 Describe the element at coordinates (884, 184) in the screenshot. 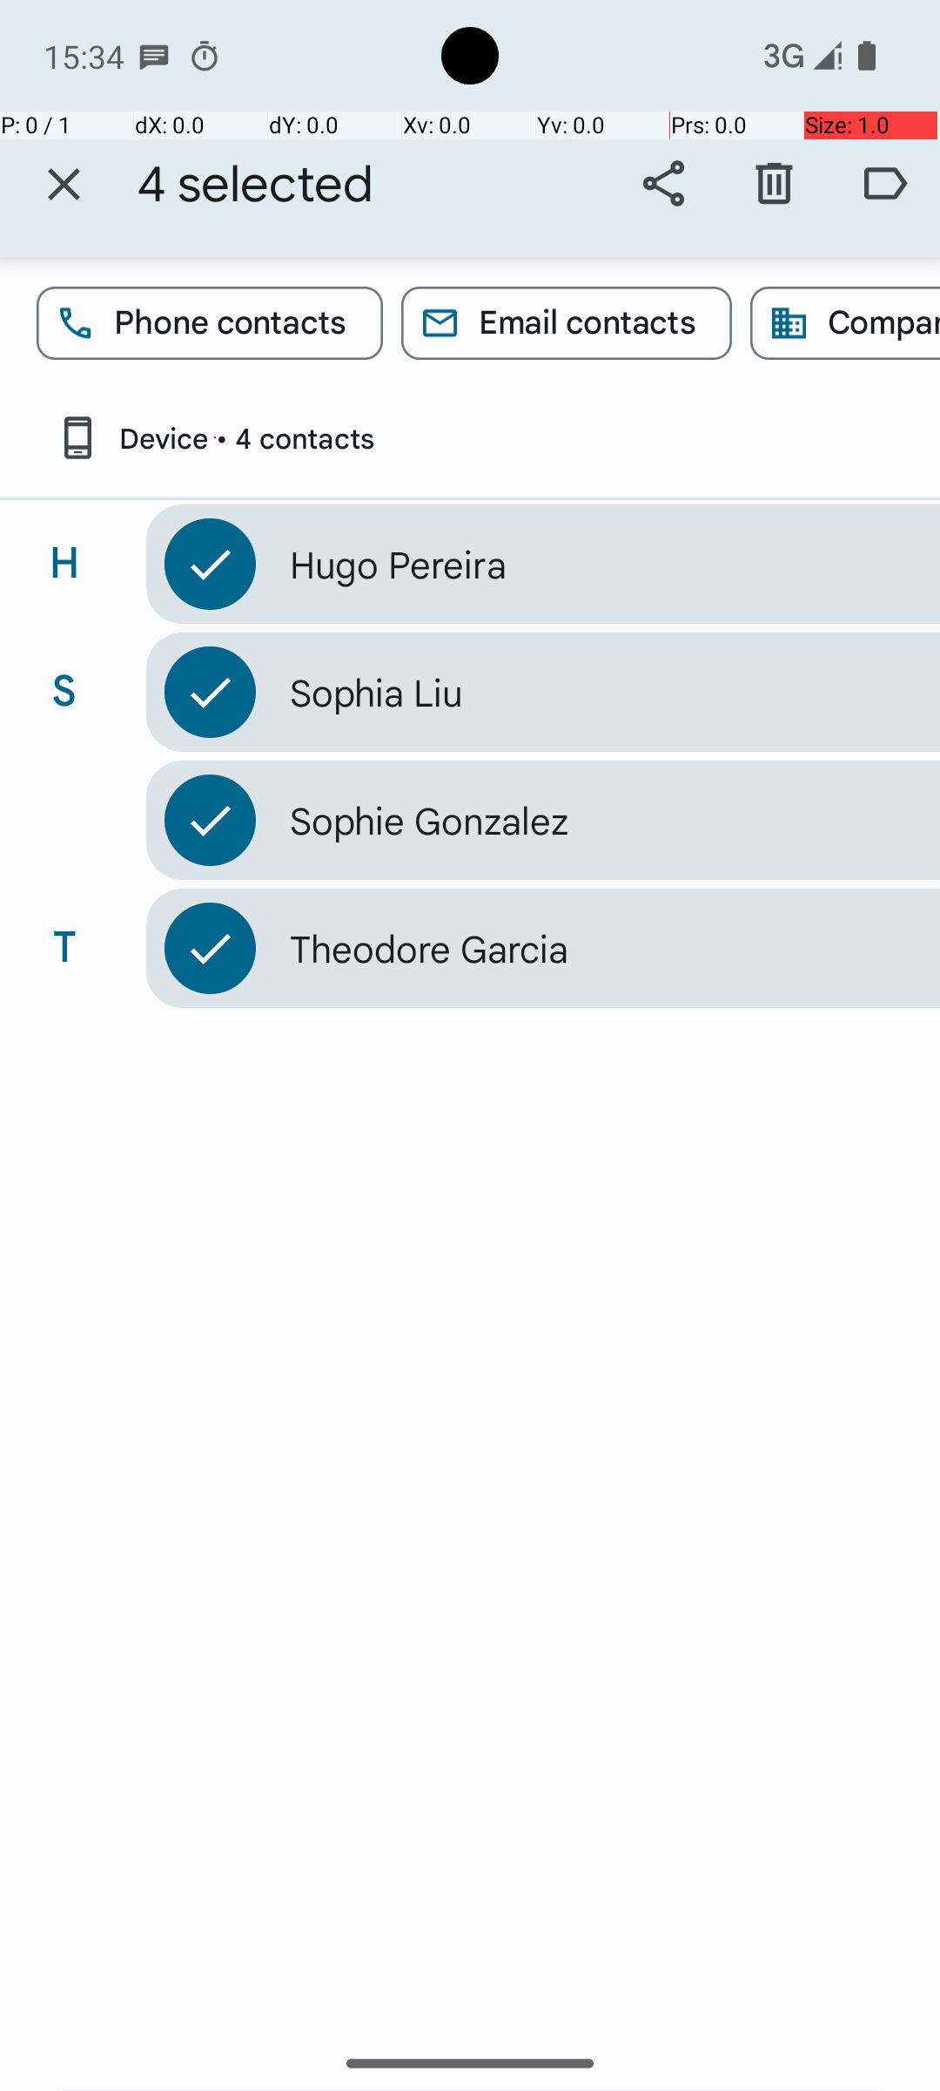

I see `Add to label` at that location.